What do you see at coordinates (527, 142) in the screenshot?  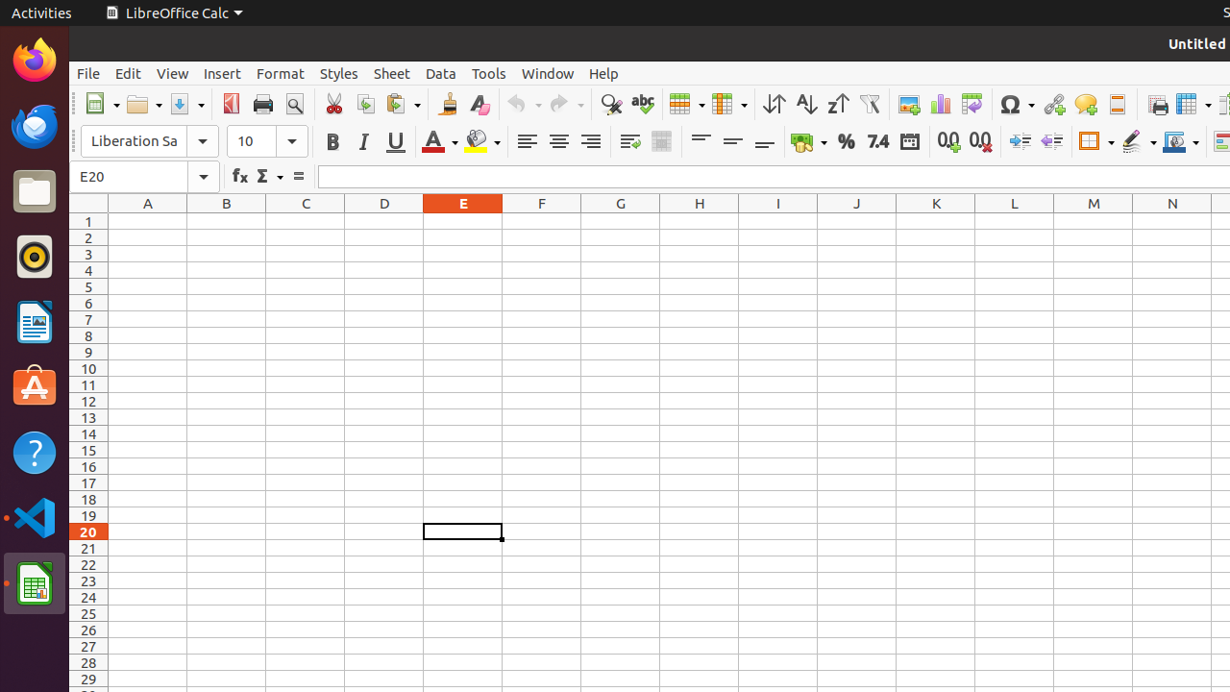 I see `Align Left` at bounding box center [527, 142].